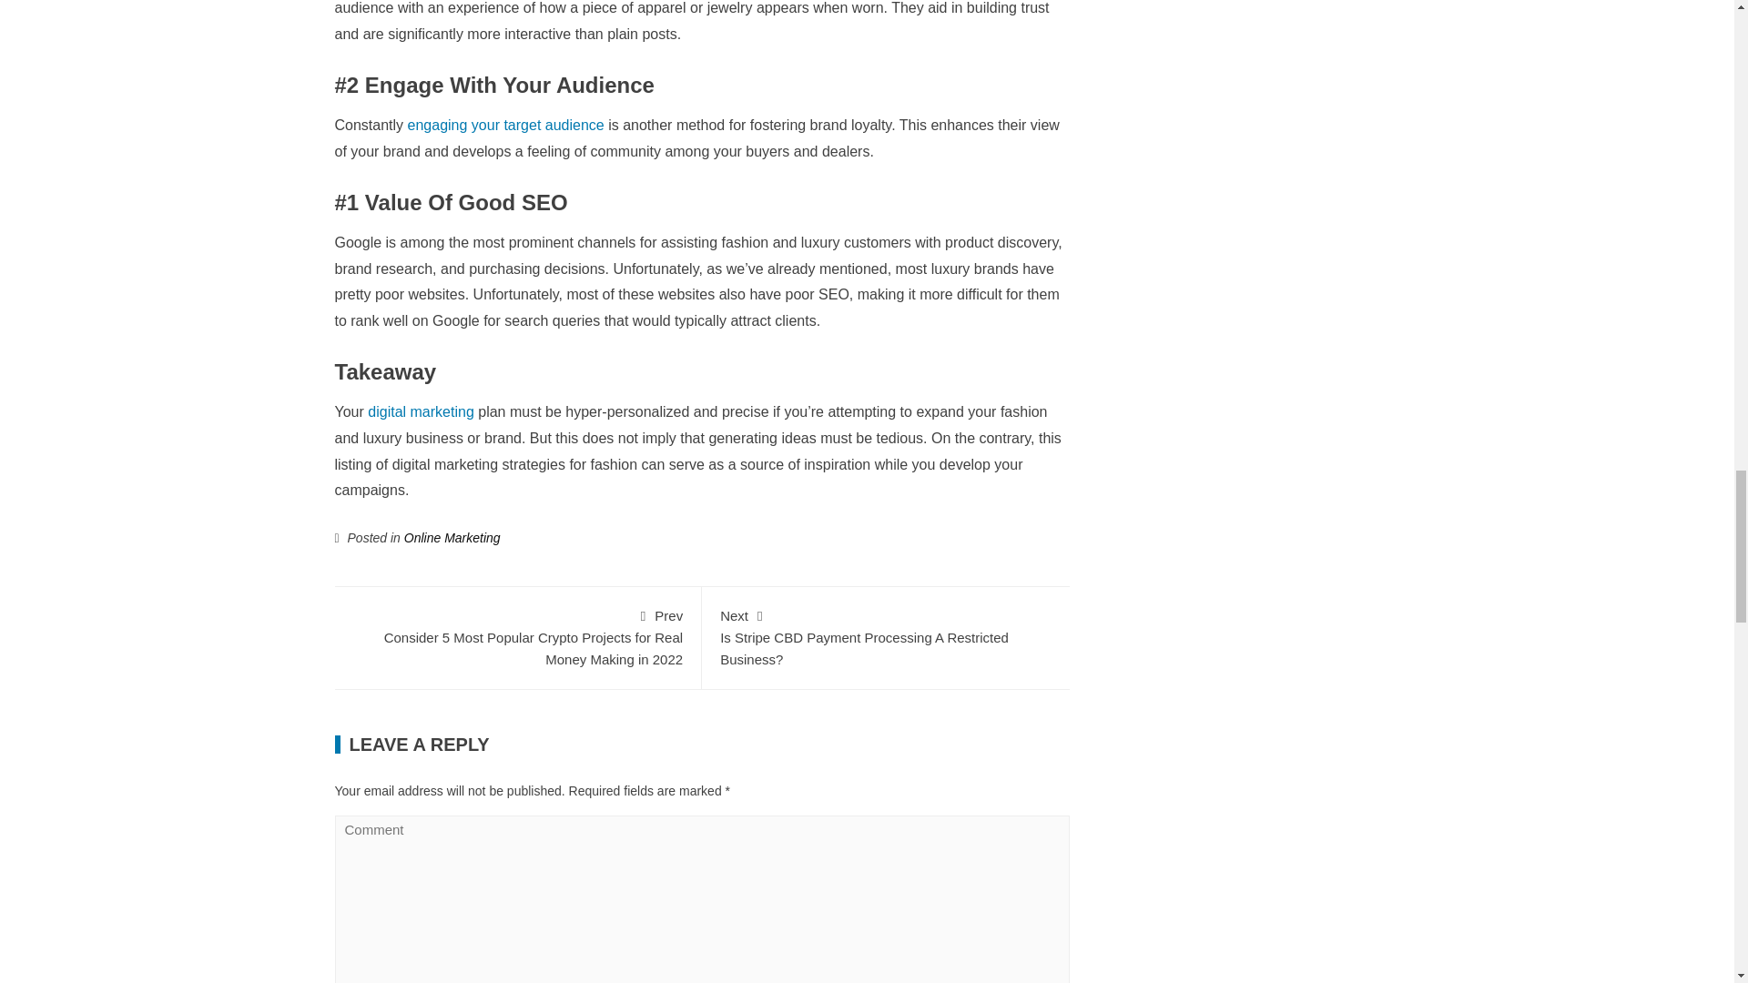 This screenshot has width=1748, height=983. What do you see at coordinates (421, 411) in the screenshot?
I see `engaging your target audience` at bounding box center [421, 411].